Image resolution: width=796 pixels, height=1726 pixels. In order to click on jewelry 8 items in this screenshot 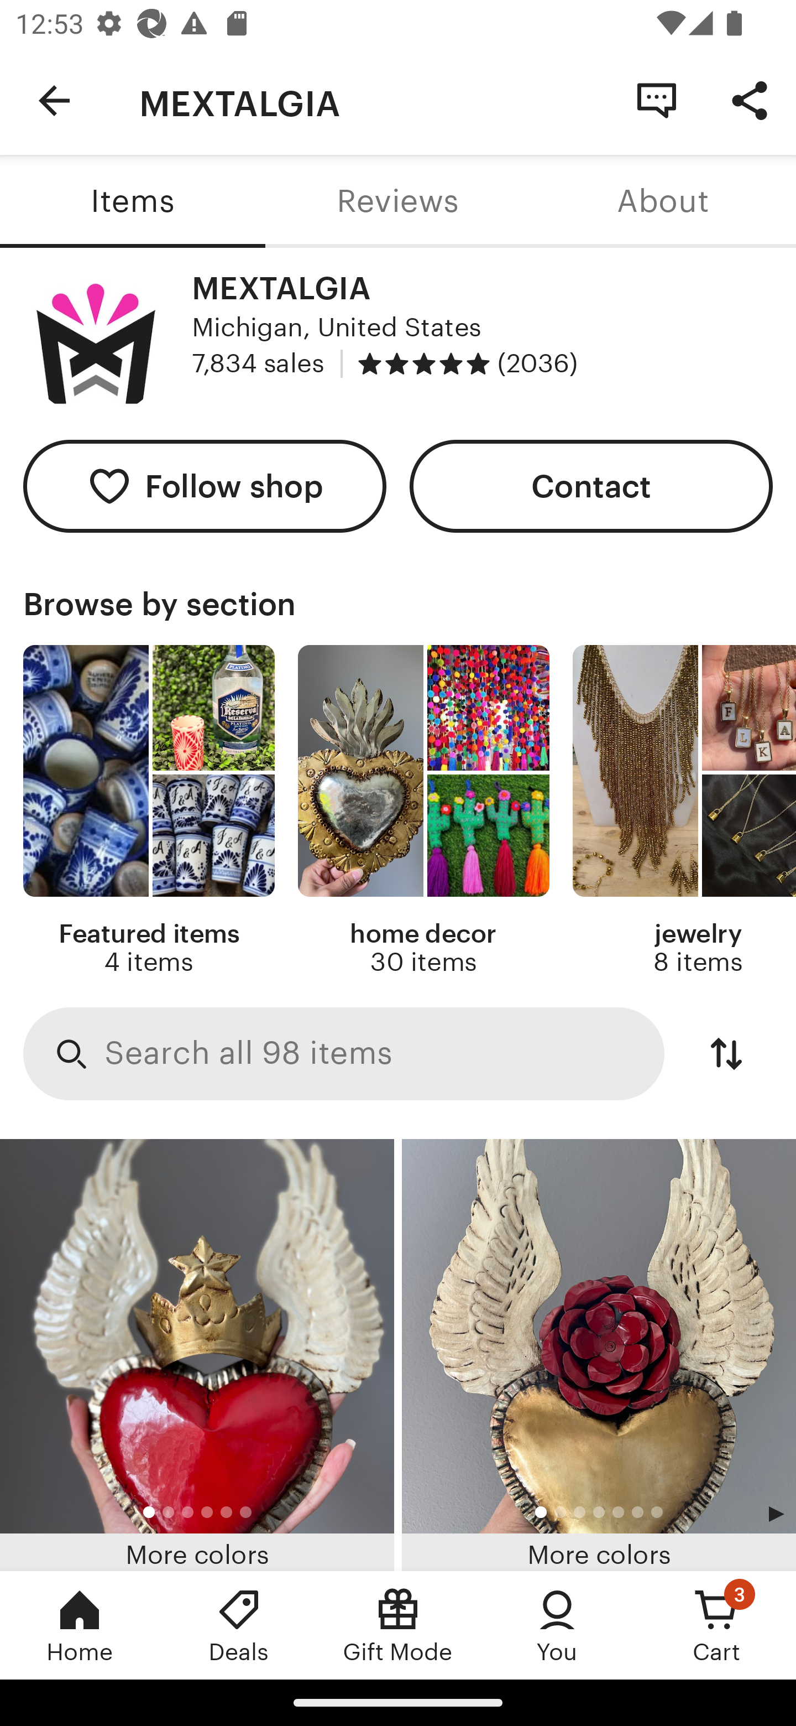, I will do `click(684, 811)`.